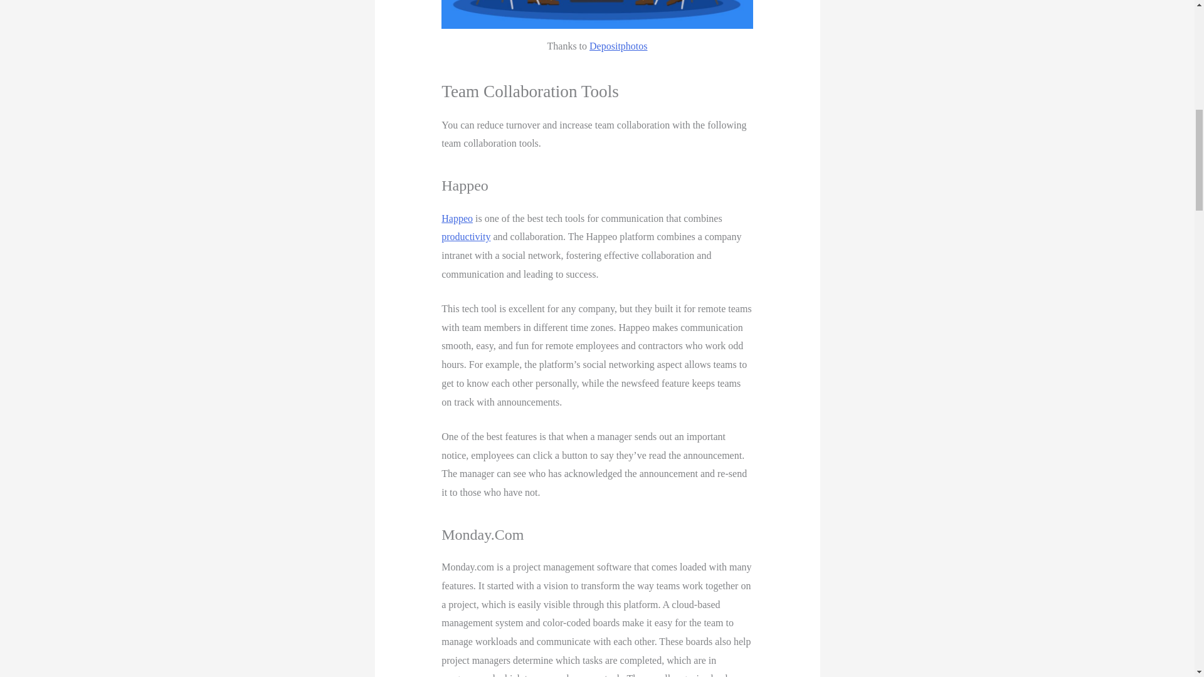 This screenshot has height=677, width=1204. What do you see at coordinates (457, 218) in the screenshot?
I see `Happeo` at bounding box center [457, 218].